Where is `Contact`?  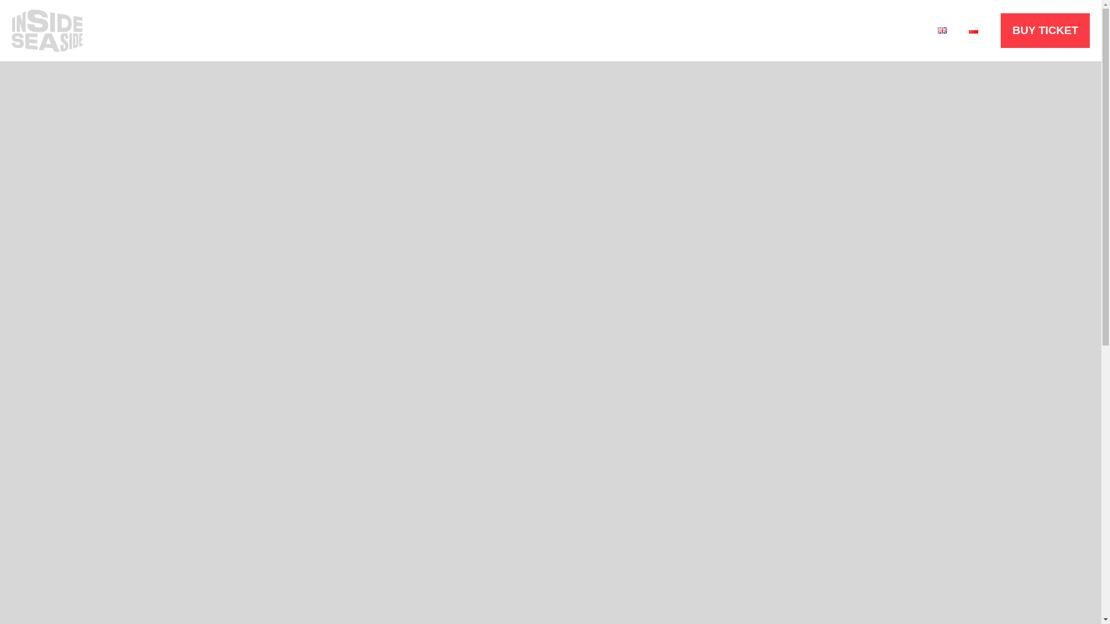 Contact is located at coordinates (896, 30).